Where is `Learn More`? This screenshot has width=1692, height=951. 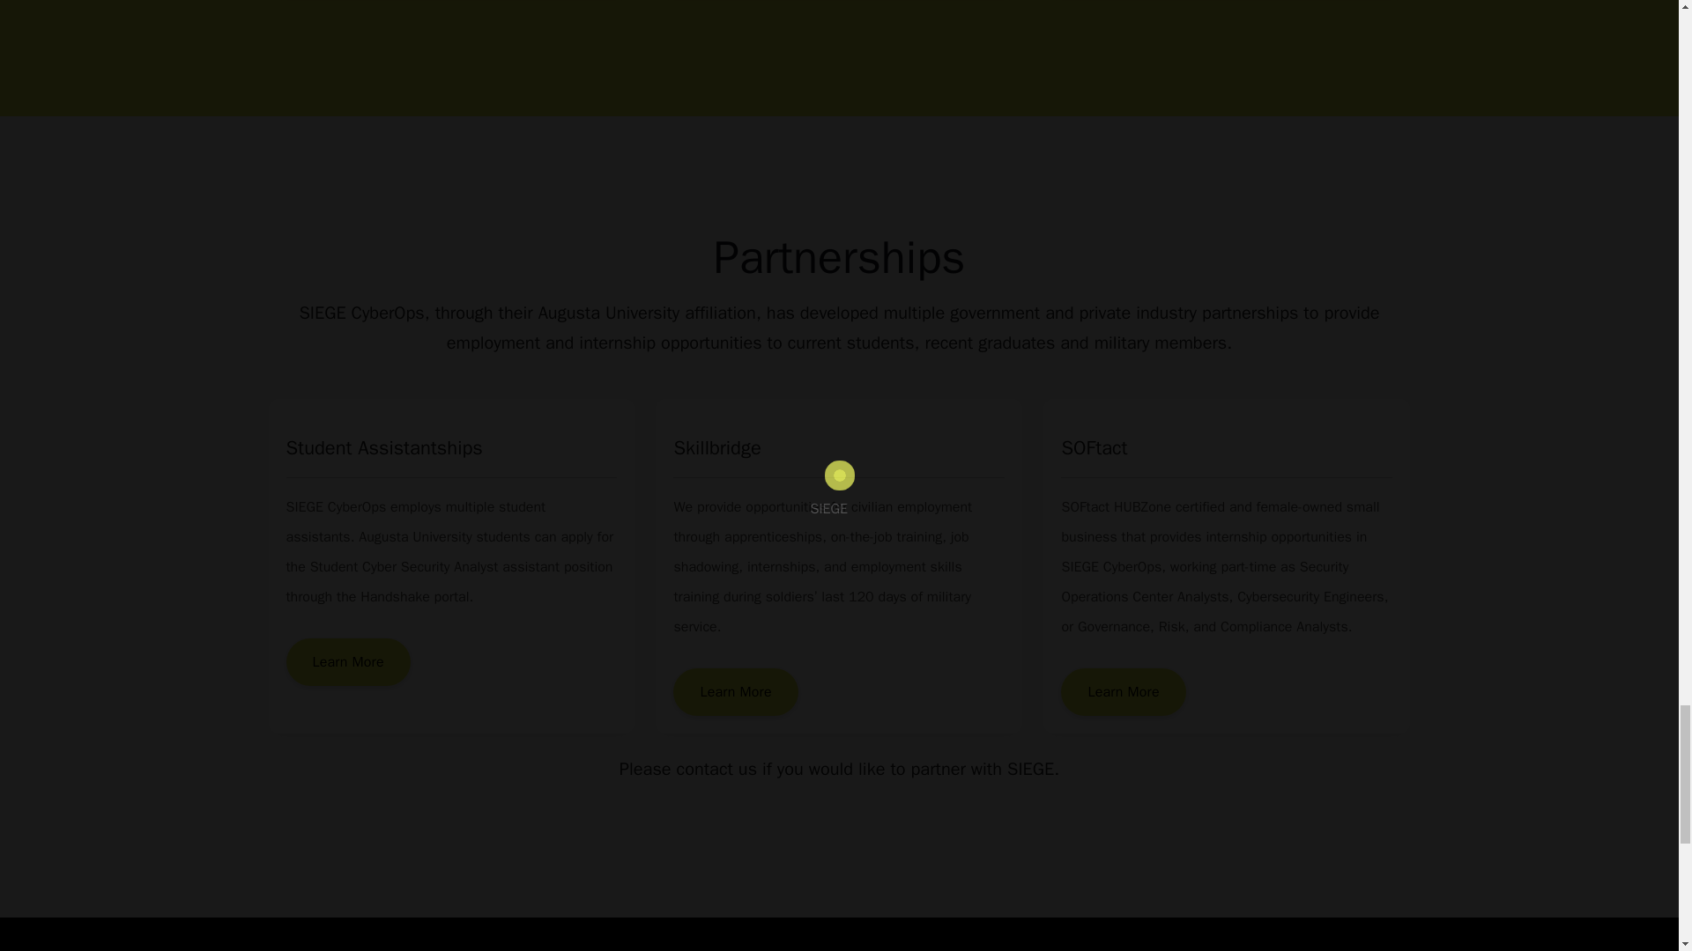
Learn More is located at coordinates (1123, 692).